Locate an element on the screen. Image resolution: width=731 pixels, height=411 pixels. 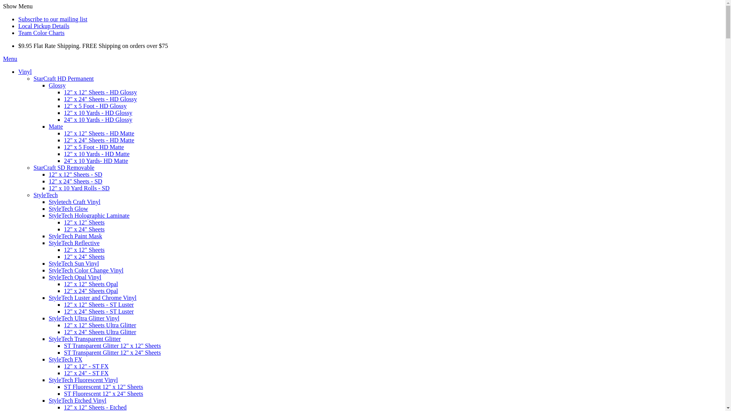
24" x 10 Yards- HD Matte is located at coordinates (96, 161).